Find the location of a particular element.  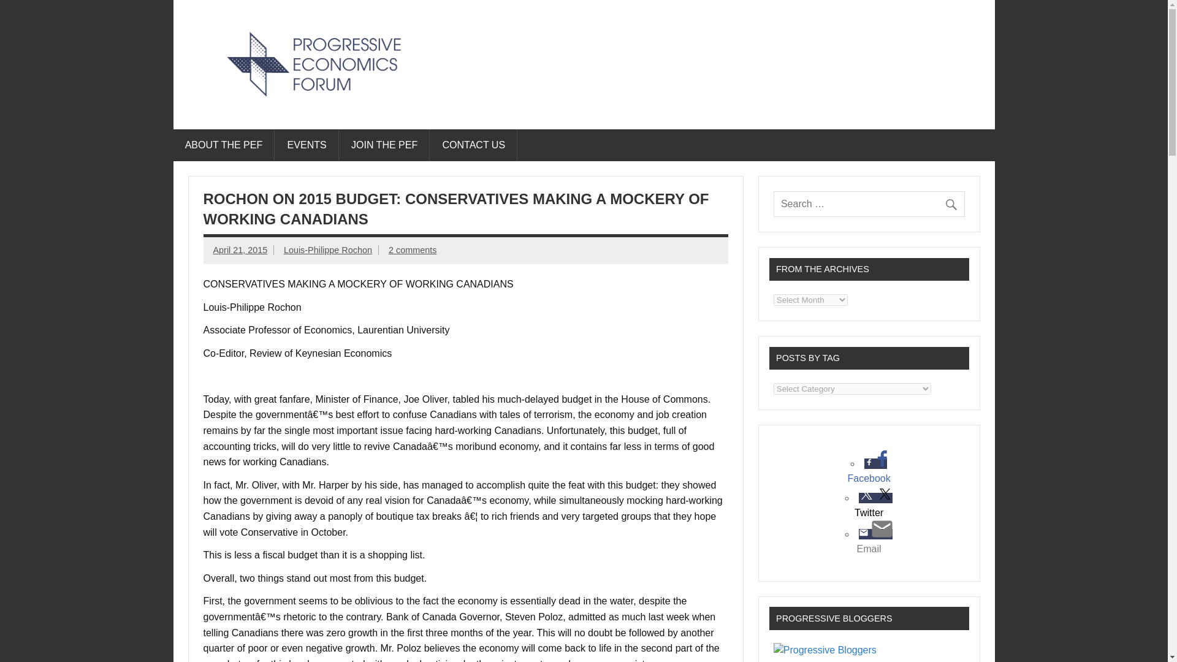

5:01 pm is located at coordinates (240, 249).